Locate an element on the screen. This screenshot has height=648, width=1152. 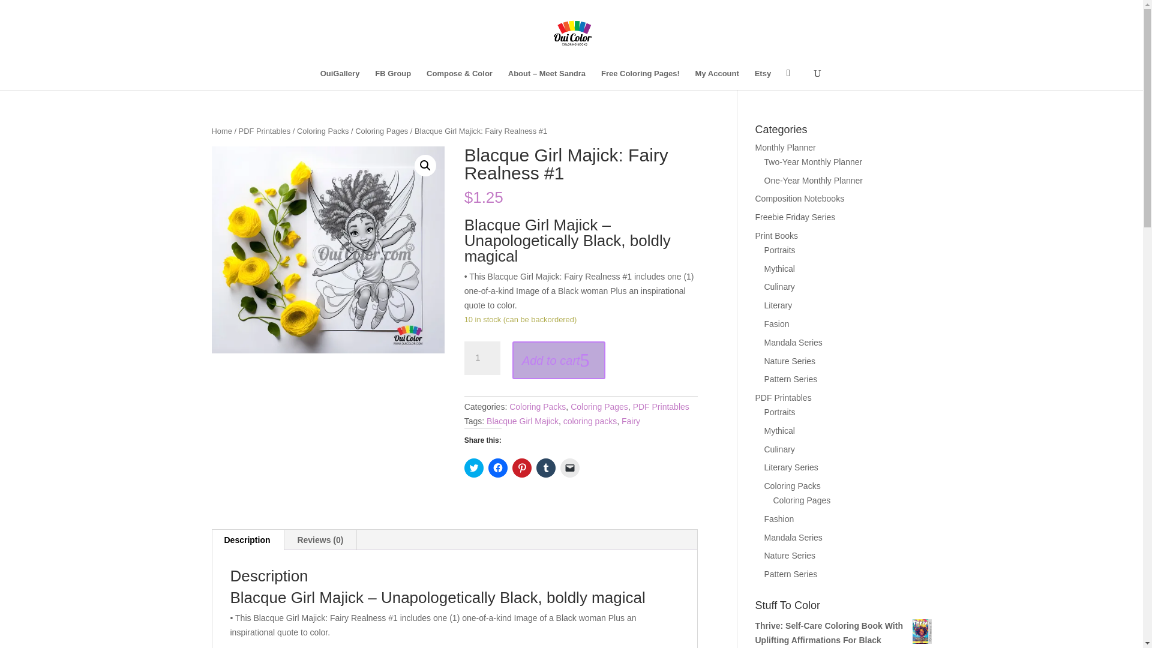
My Account is located at coordinates (718, 79).